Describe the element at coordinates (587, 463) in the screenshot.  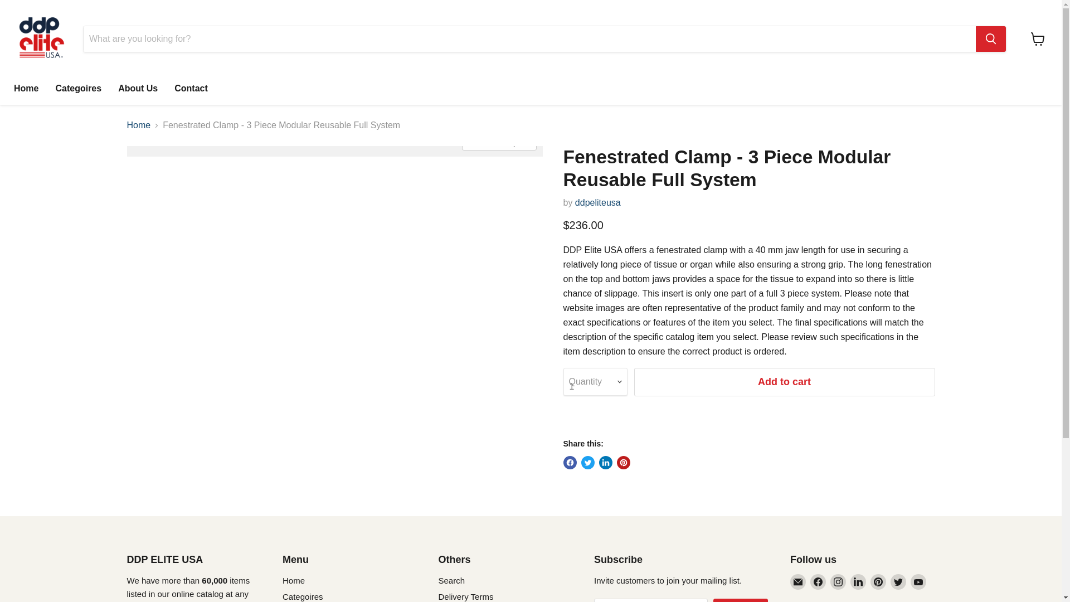
I see `Tweet on Twitter` at that location.